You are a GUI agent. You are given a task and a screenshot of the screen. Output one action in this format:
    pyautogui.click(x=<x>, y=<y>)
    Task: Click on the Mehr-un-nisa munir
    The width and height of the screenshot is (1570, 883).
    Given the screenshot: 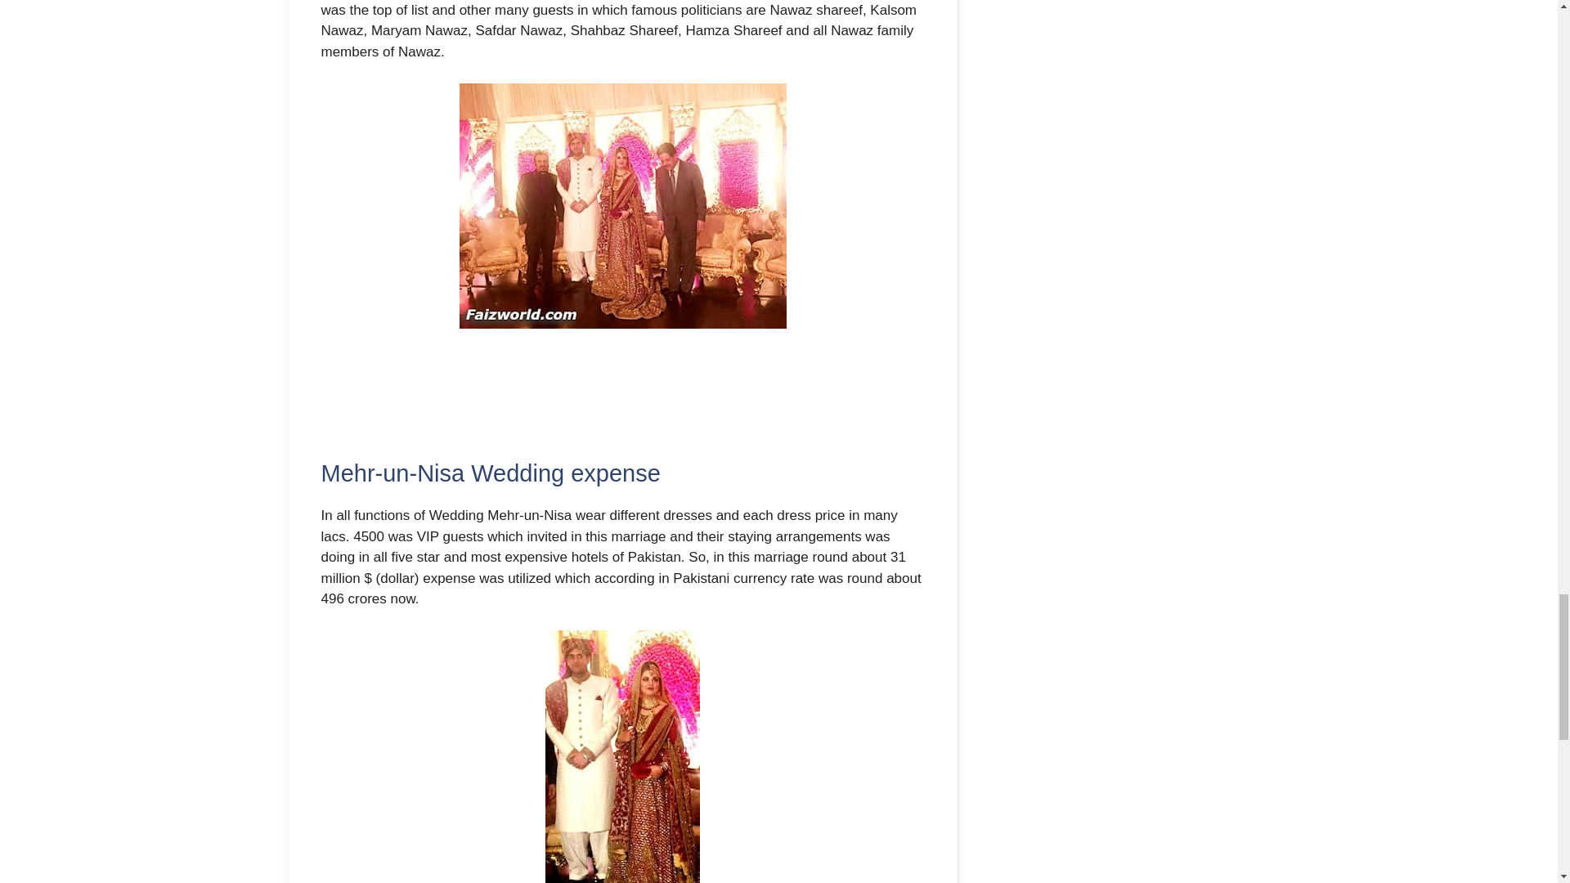 What is the action you would take?
    pyautogui.click(x=622, y=757)
    